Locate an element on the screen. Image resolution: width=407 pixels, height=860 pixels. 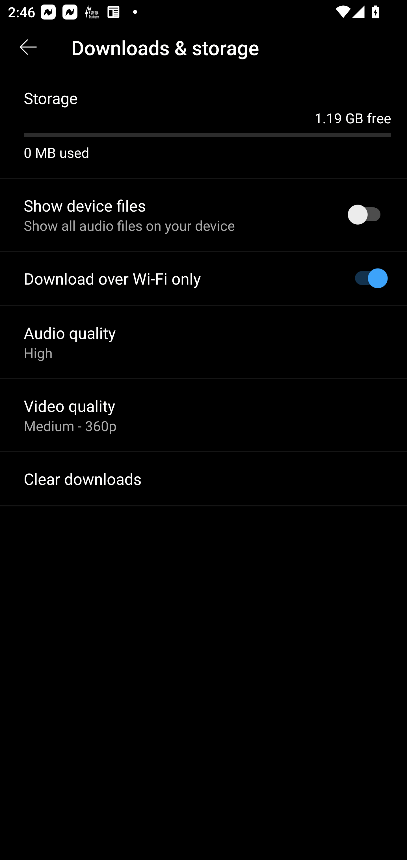
Download over Wi-Fi only is located at coordinates (203, 278).